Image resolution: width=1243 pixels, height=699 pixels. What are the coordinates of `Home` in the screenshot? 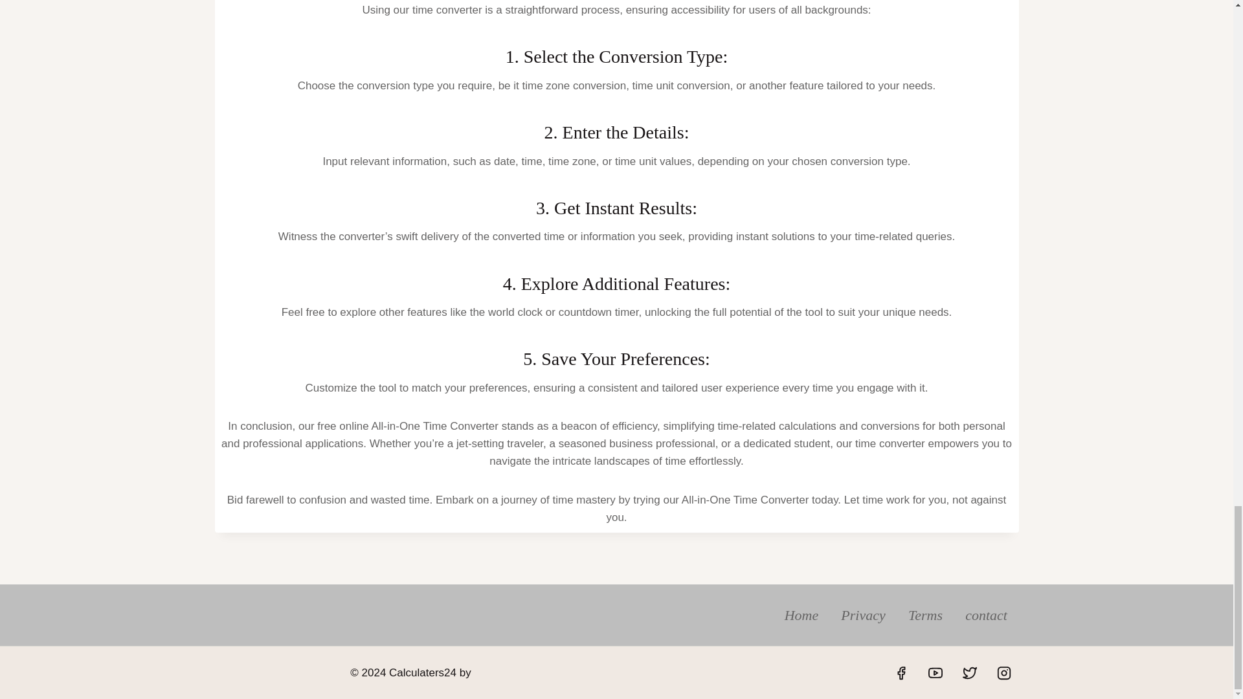 It's located at (801, 615).